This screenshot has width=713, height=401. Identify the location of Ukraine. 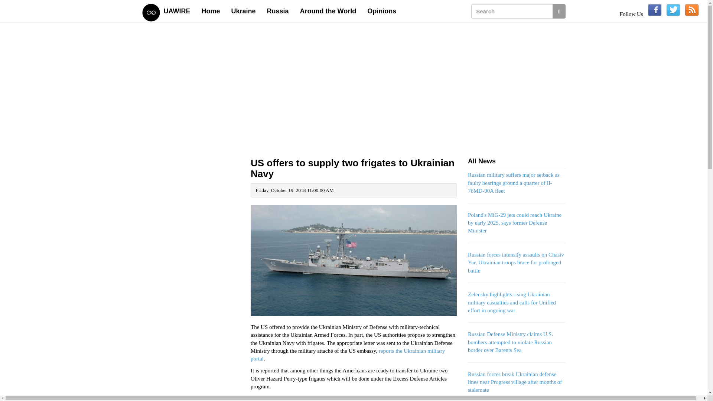
(244, 11).